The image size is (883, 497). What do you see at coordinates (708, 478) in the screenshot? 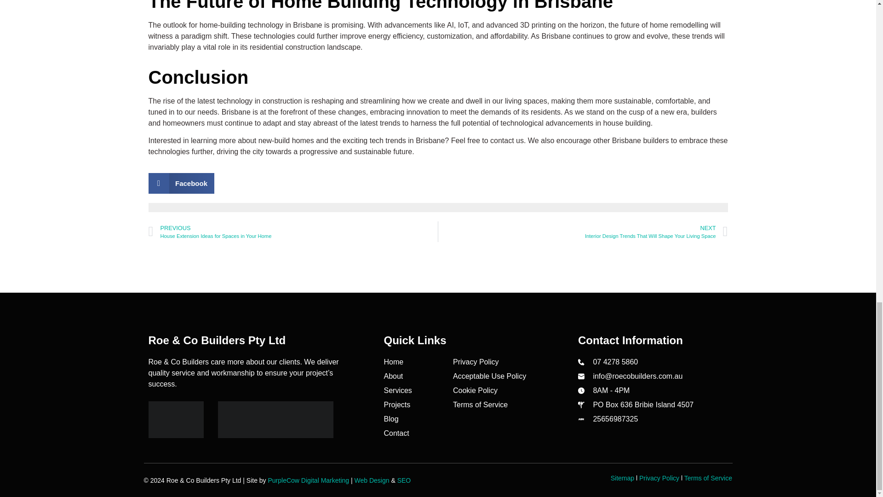
I see `Terms of Service` at bounding box center [708, 478].